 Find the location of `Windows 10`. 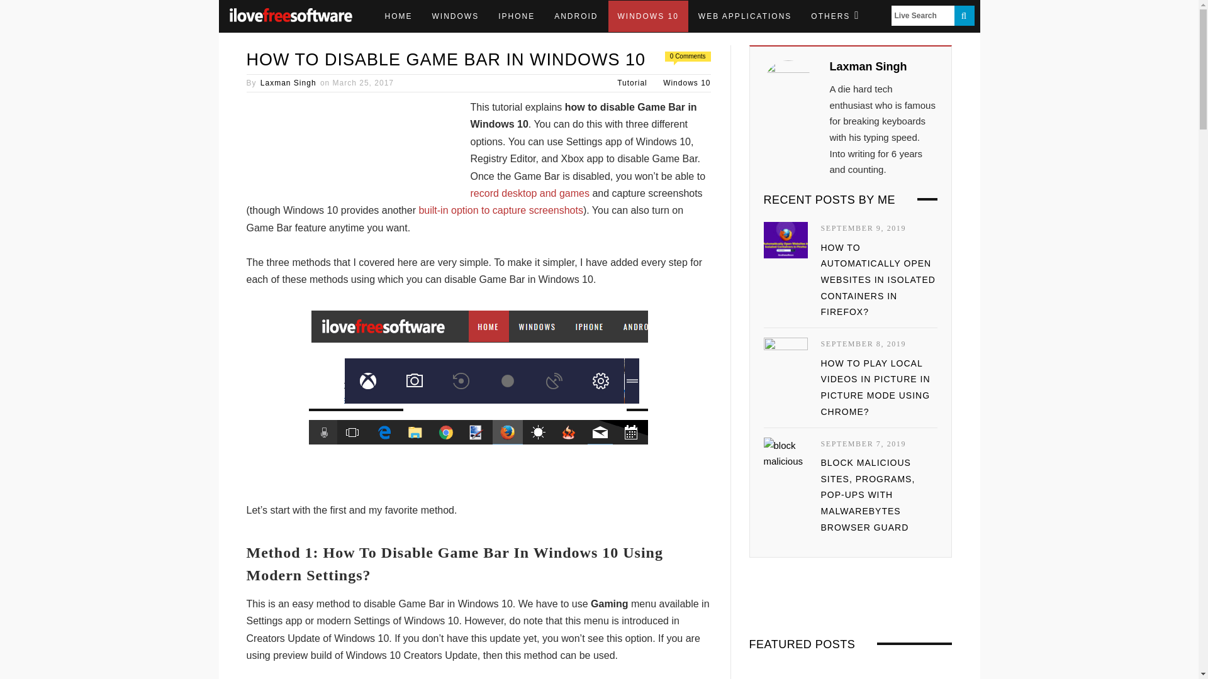

Windows 10 is located at coordinates (686, 83).